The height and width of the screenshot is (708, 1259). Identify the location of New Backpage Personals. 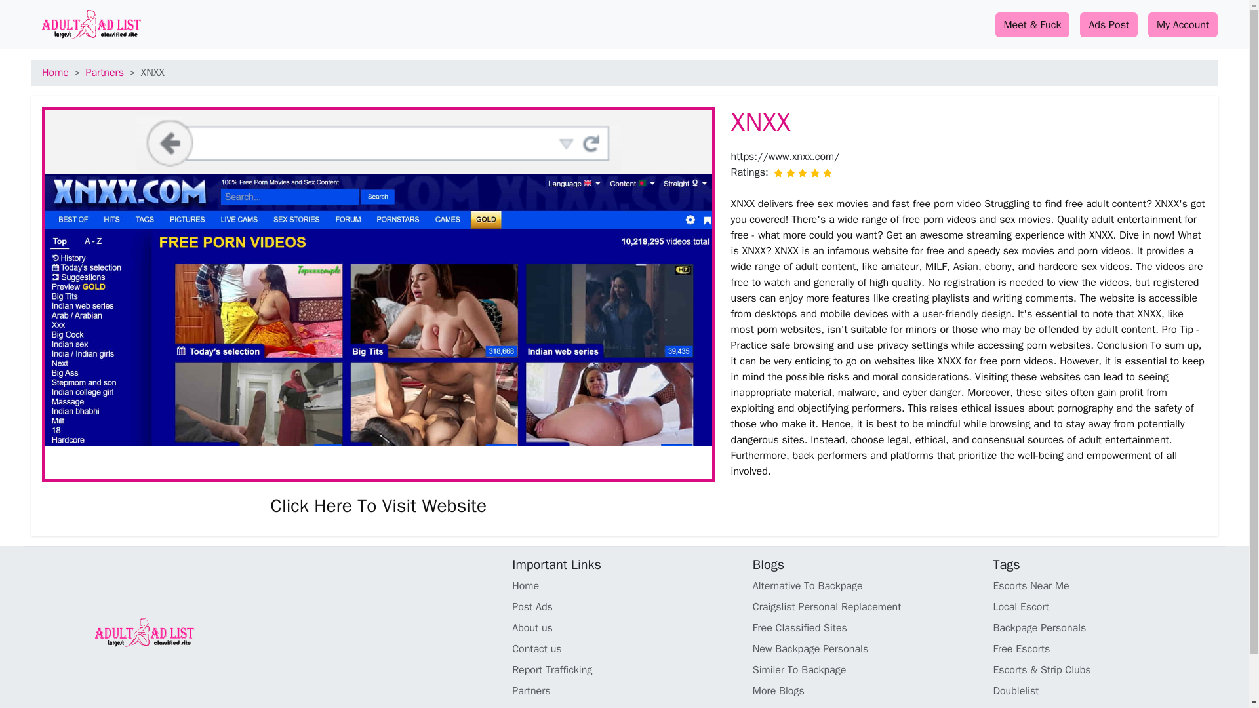
(866, 649).